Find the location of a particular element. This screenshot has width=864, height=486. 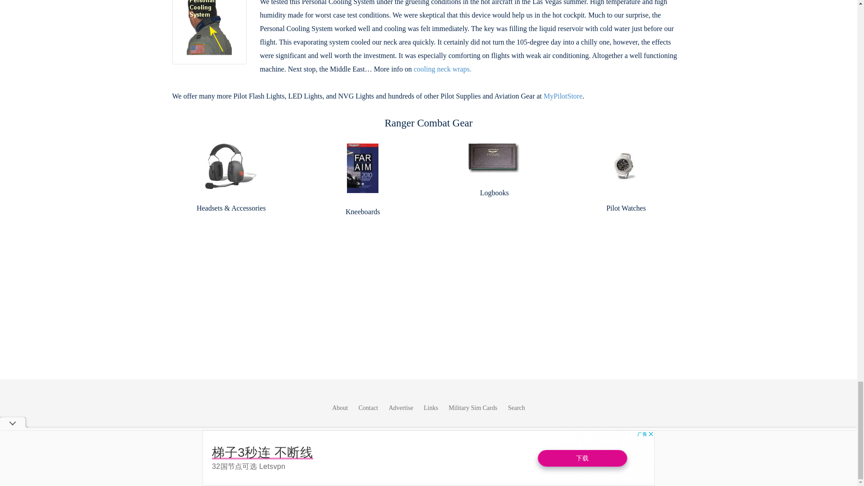

Terms of Use is located at coordinates (229, 455).